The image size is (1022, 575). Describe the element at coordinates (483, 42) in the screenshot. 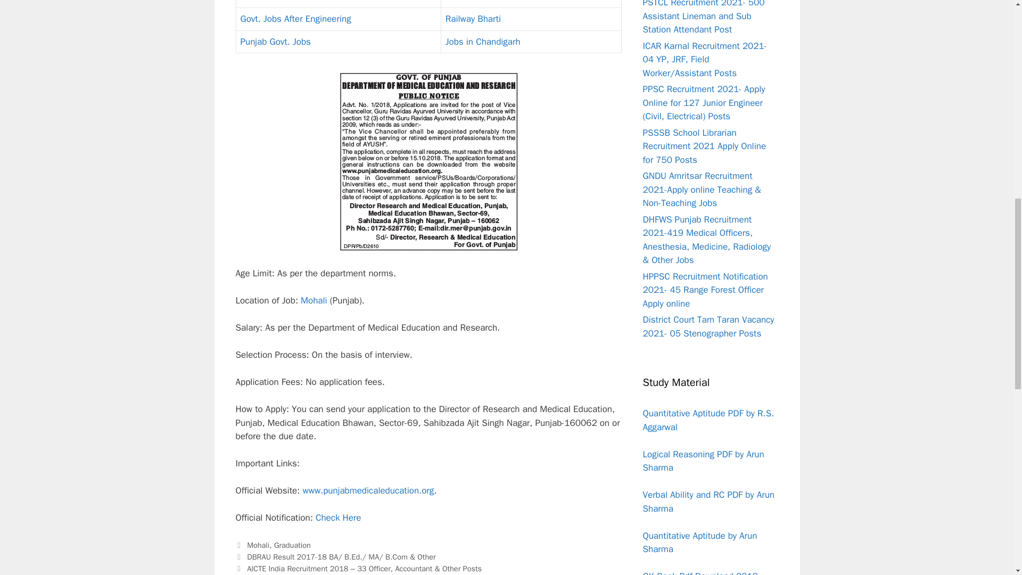

I see `Jobs in Chandigarh` at that location.